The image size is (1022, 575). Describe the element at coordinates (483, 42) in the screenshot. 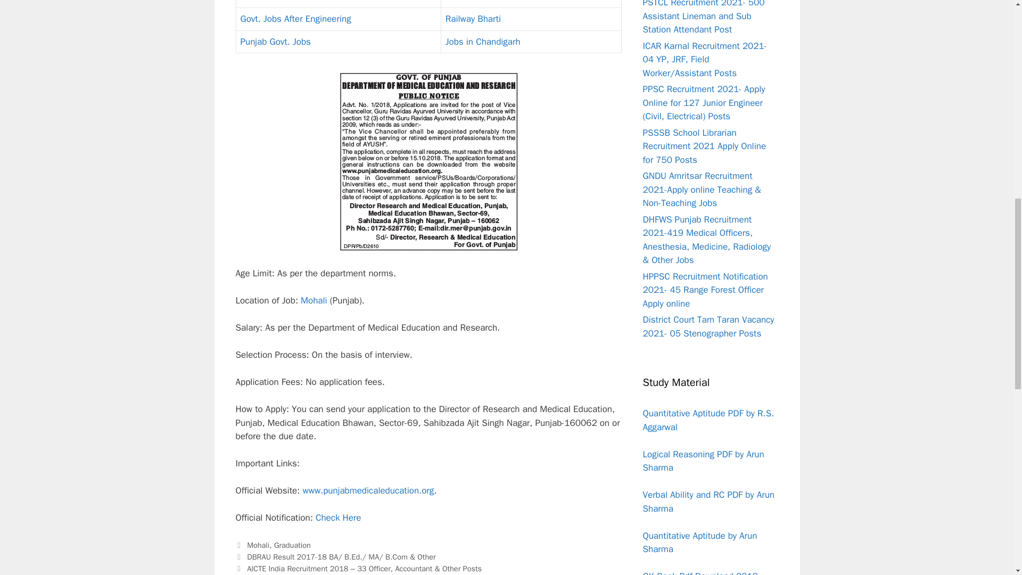

I see `Jobs in Chandigarh` at that location.